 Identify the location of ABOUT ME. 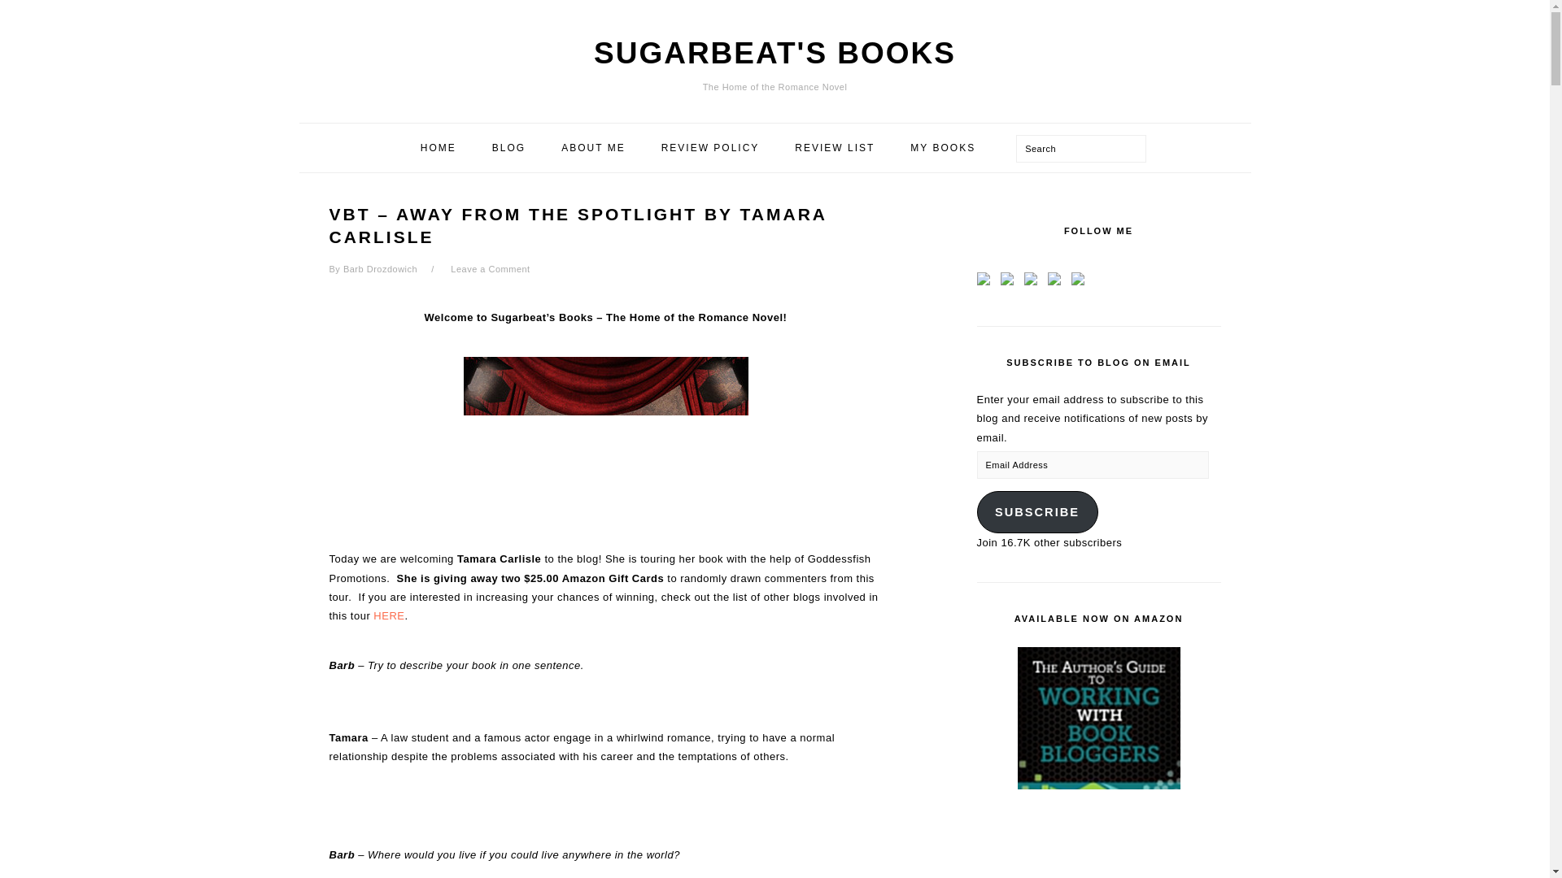
(592, 148).